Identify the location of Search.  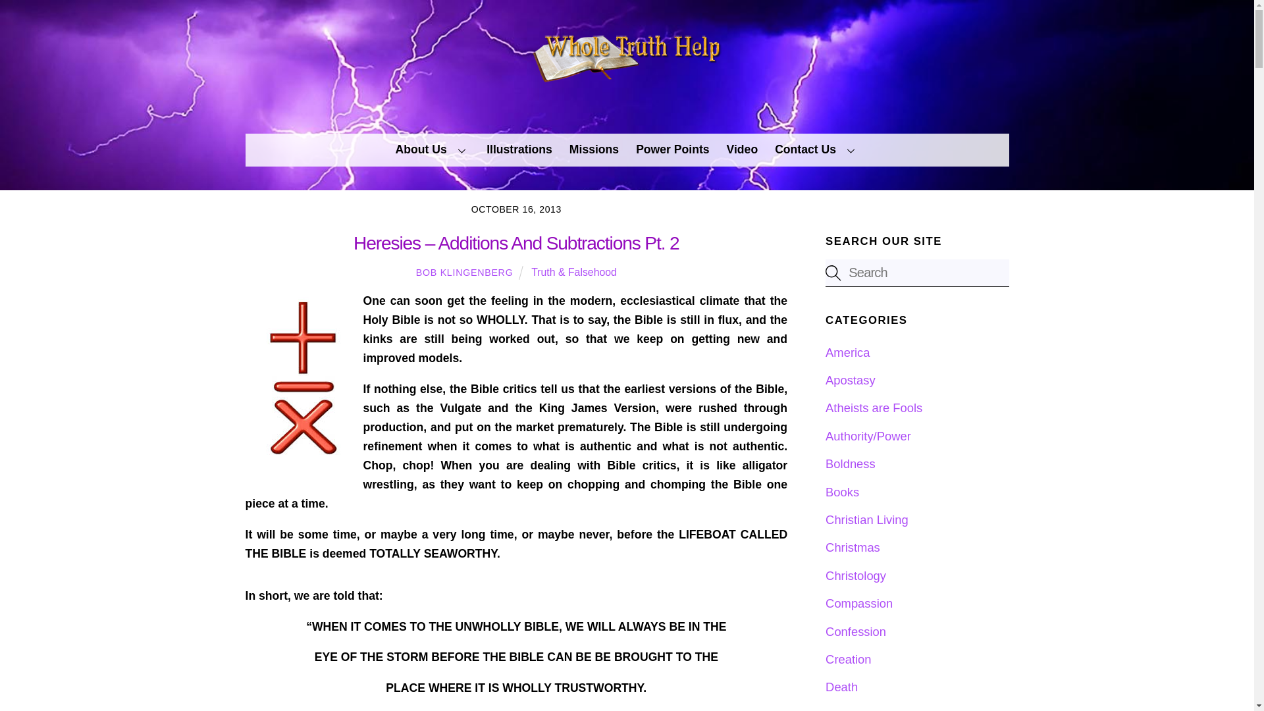
(916, 273).